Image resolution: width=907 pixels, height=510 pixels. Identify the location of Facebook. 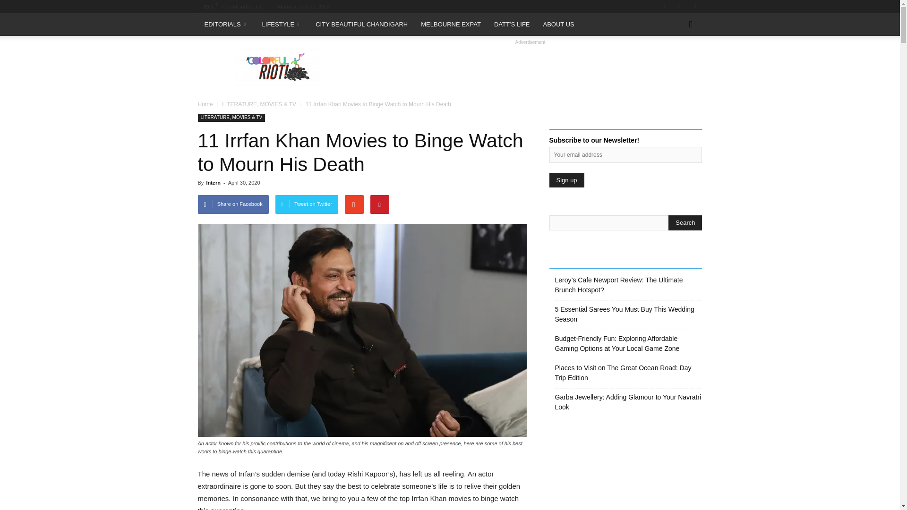
(664, 7).